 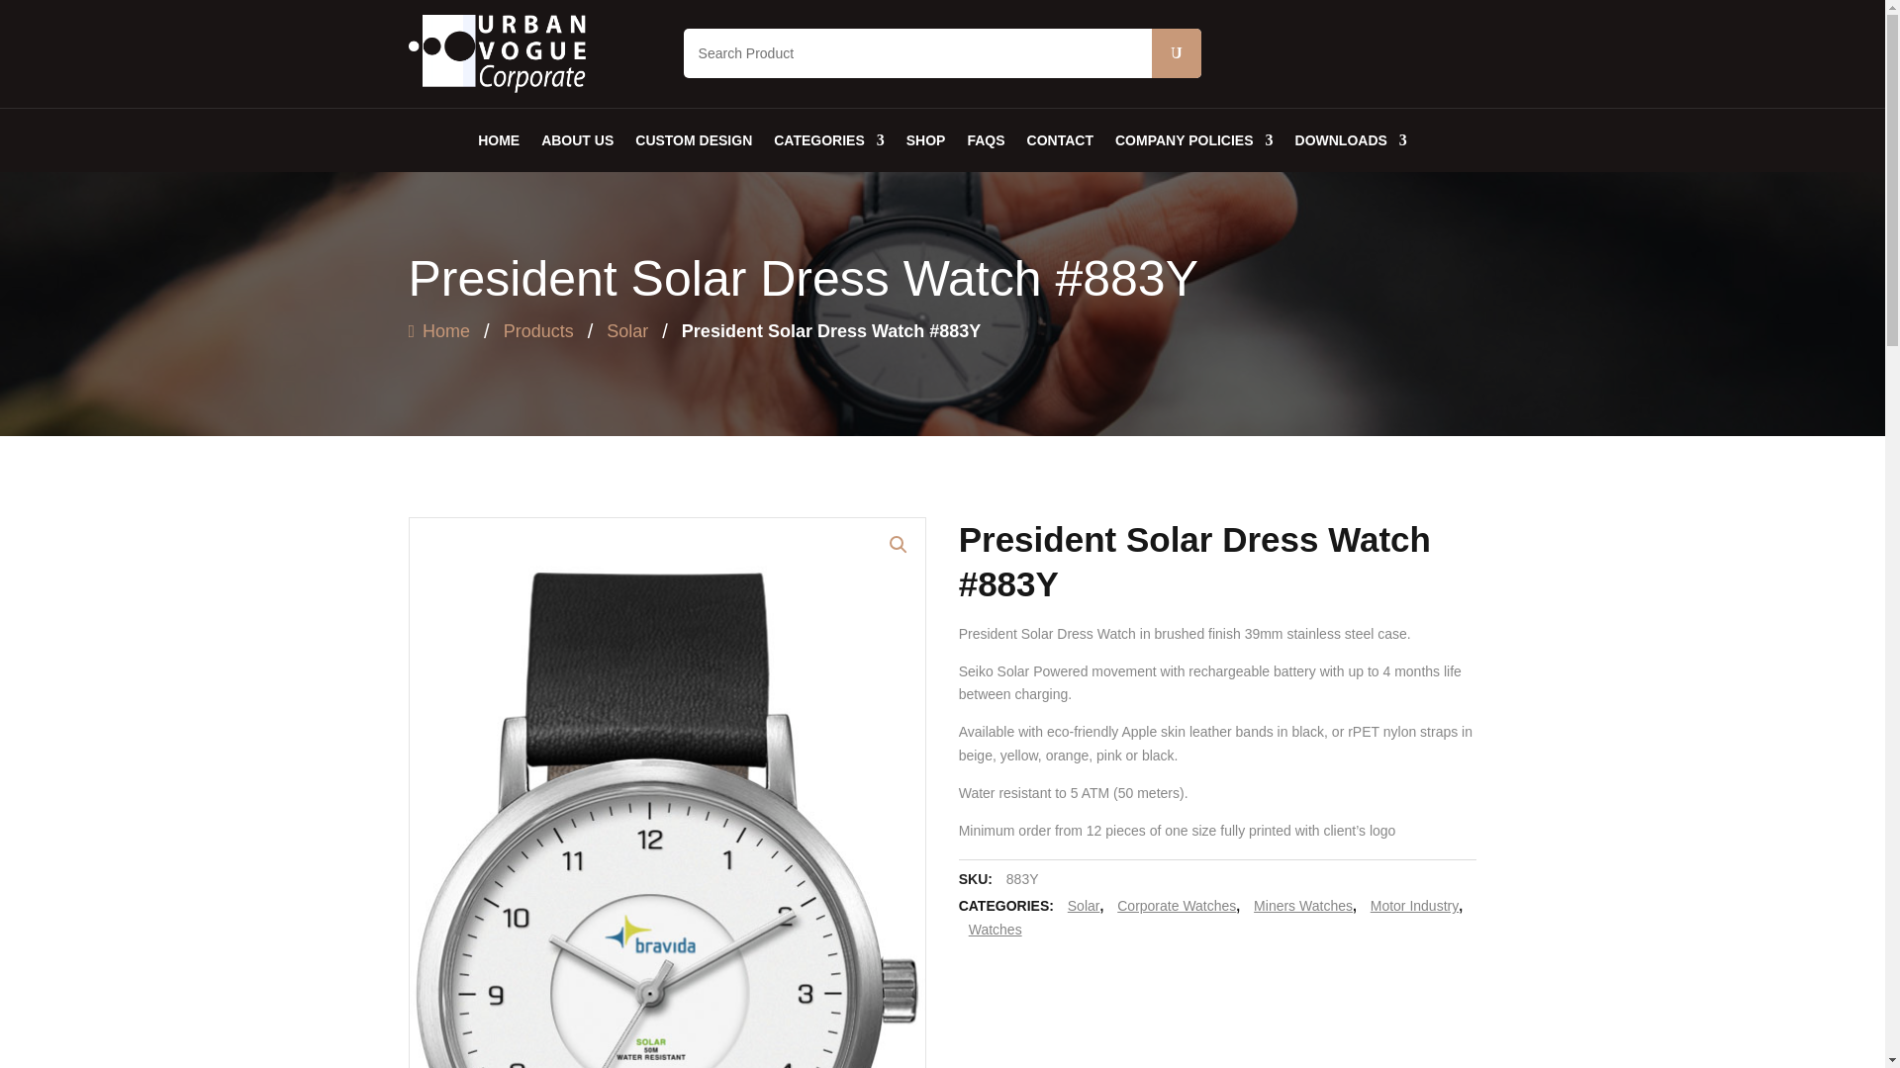 What do you see at coordinates (626, 330) in the screenshot?
I see `Solar` at bounding box center [626, 330].